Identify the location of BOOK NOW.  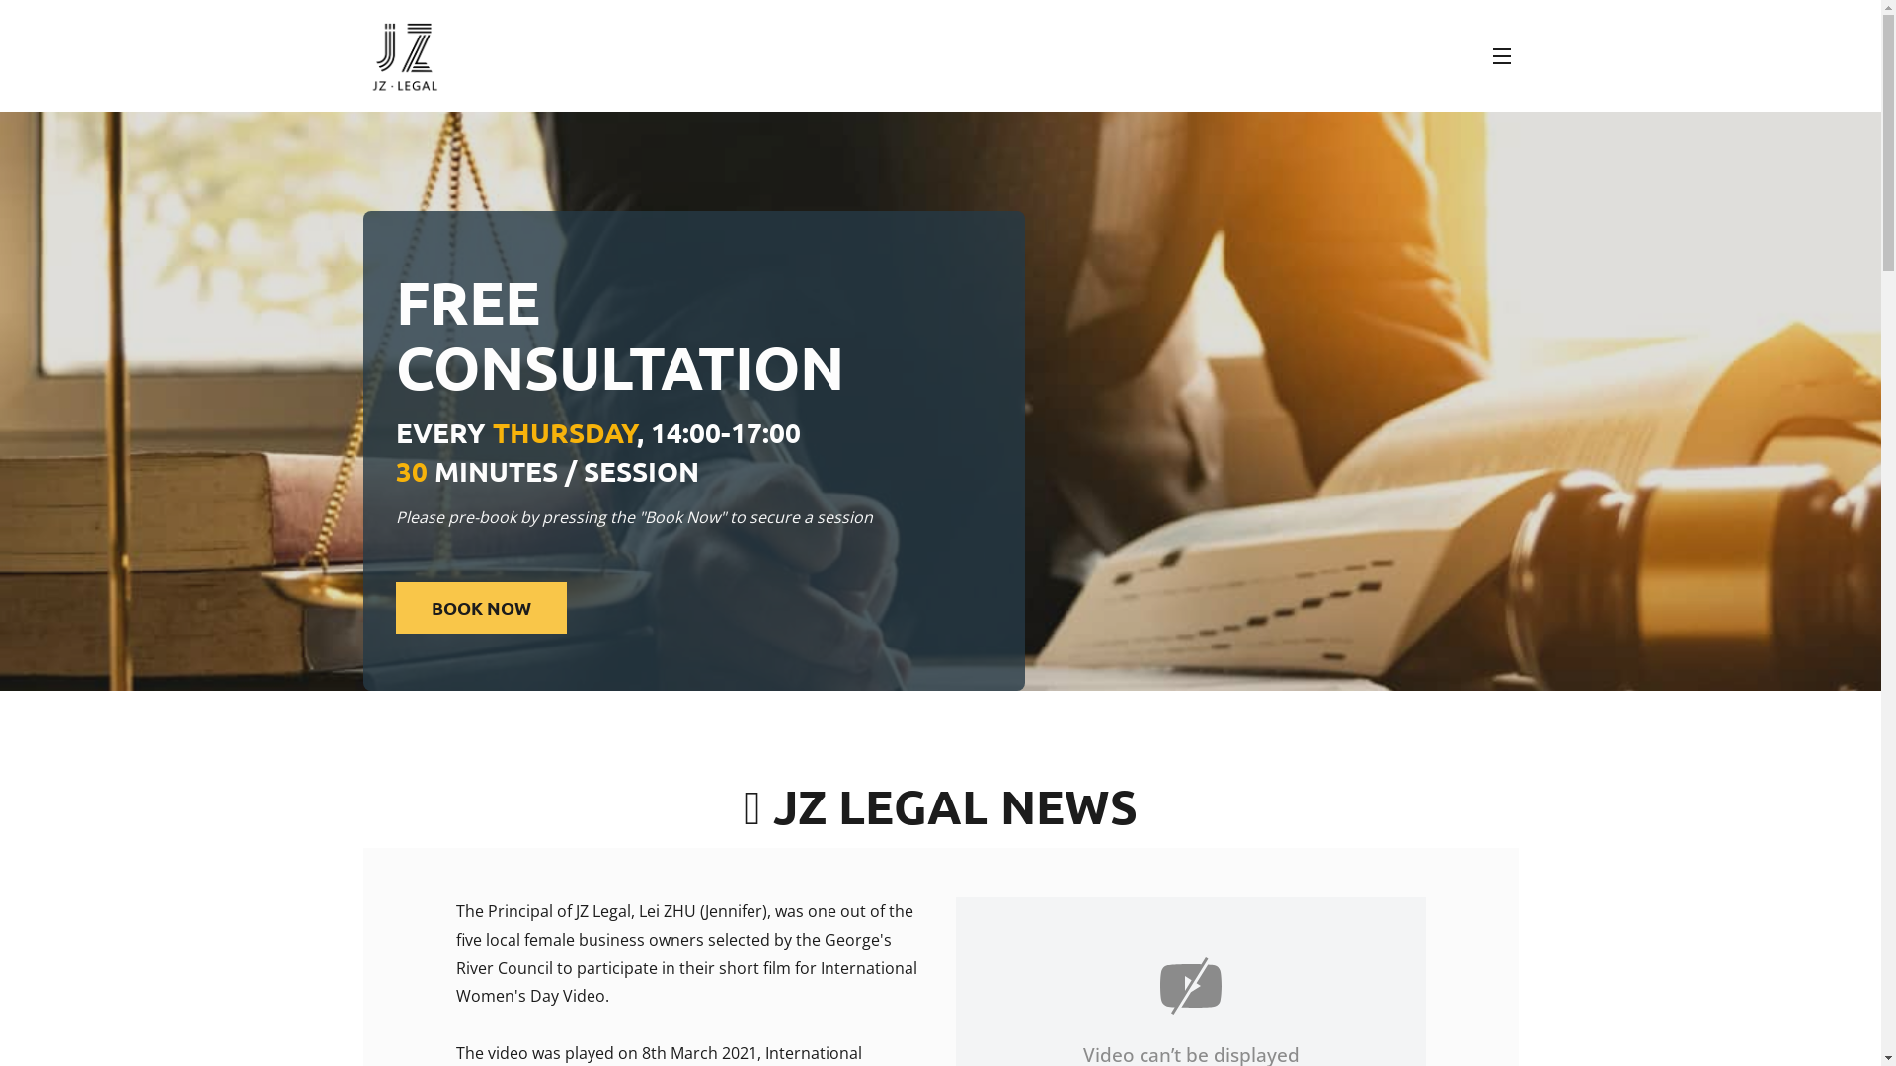
(482, 608).